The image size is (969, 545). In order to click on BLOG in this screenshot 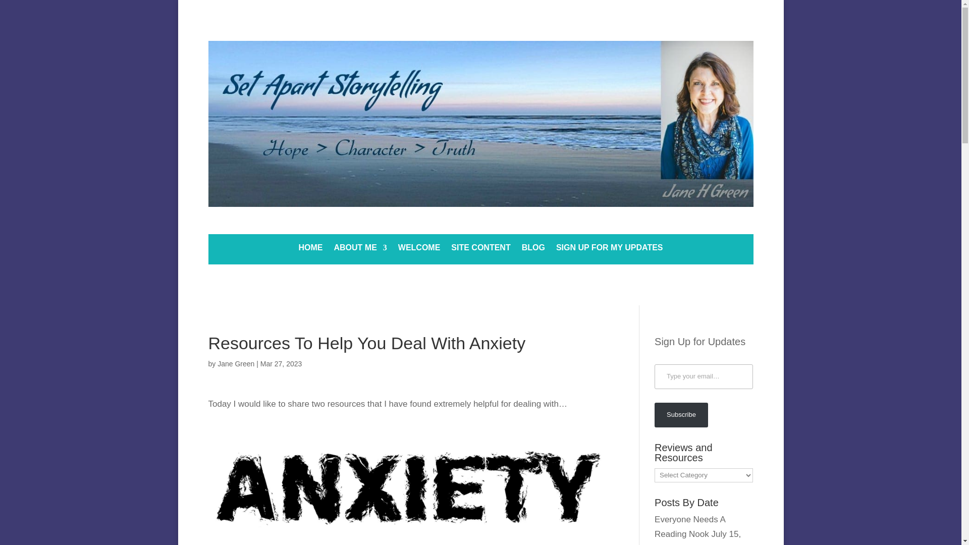, I will do `click(533, 249)`.